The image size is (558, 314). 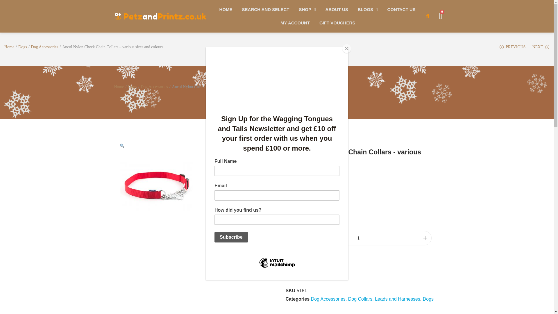 I want to click on SHOP, so click(x=307, y=9).